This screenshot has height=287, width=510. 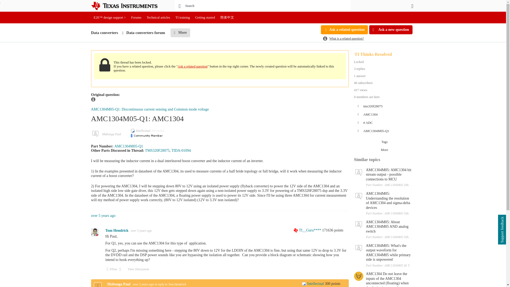 What do you see at coordinates (157, 150) in the screenshot?
I see `Link to Product Folder` at bounding box center [157, 150].